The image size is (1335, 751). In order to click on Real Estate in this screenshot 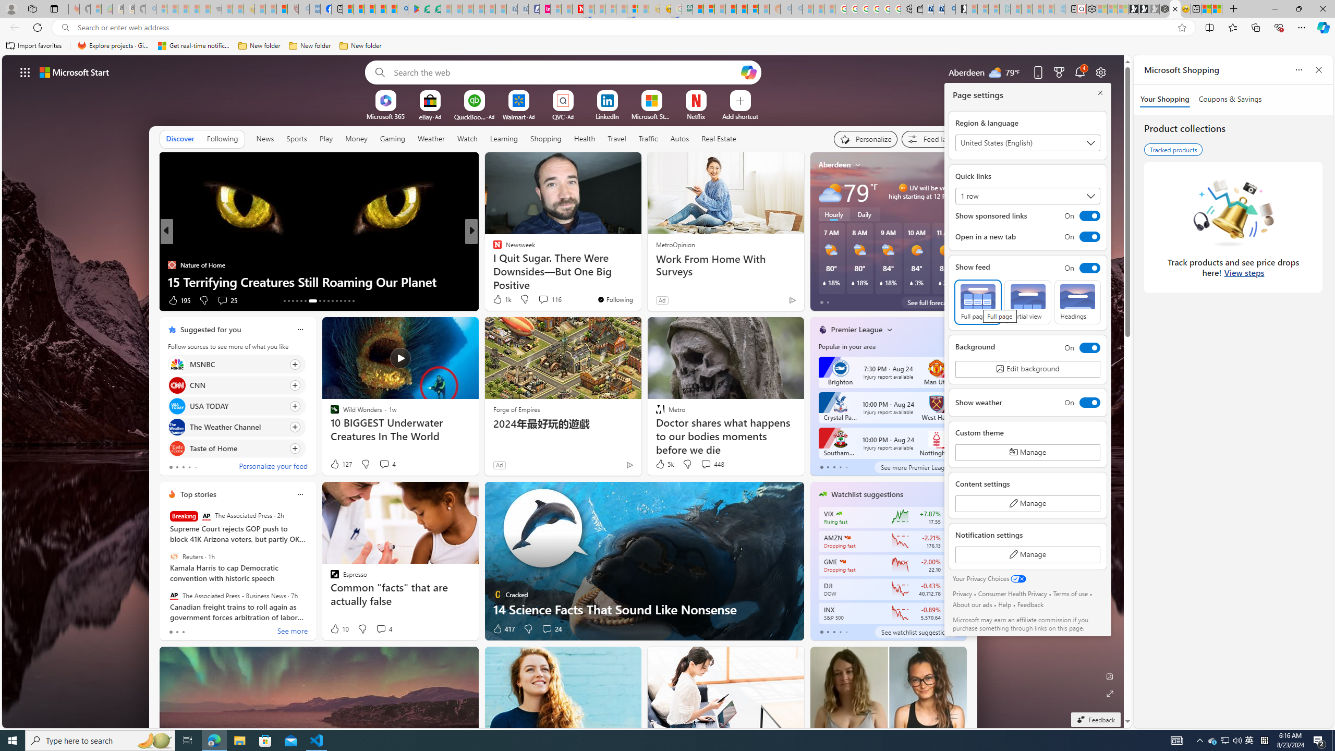, I will do `click(719, 139)`.